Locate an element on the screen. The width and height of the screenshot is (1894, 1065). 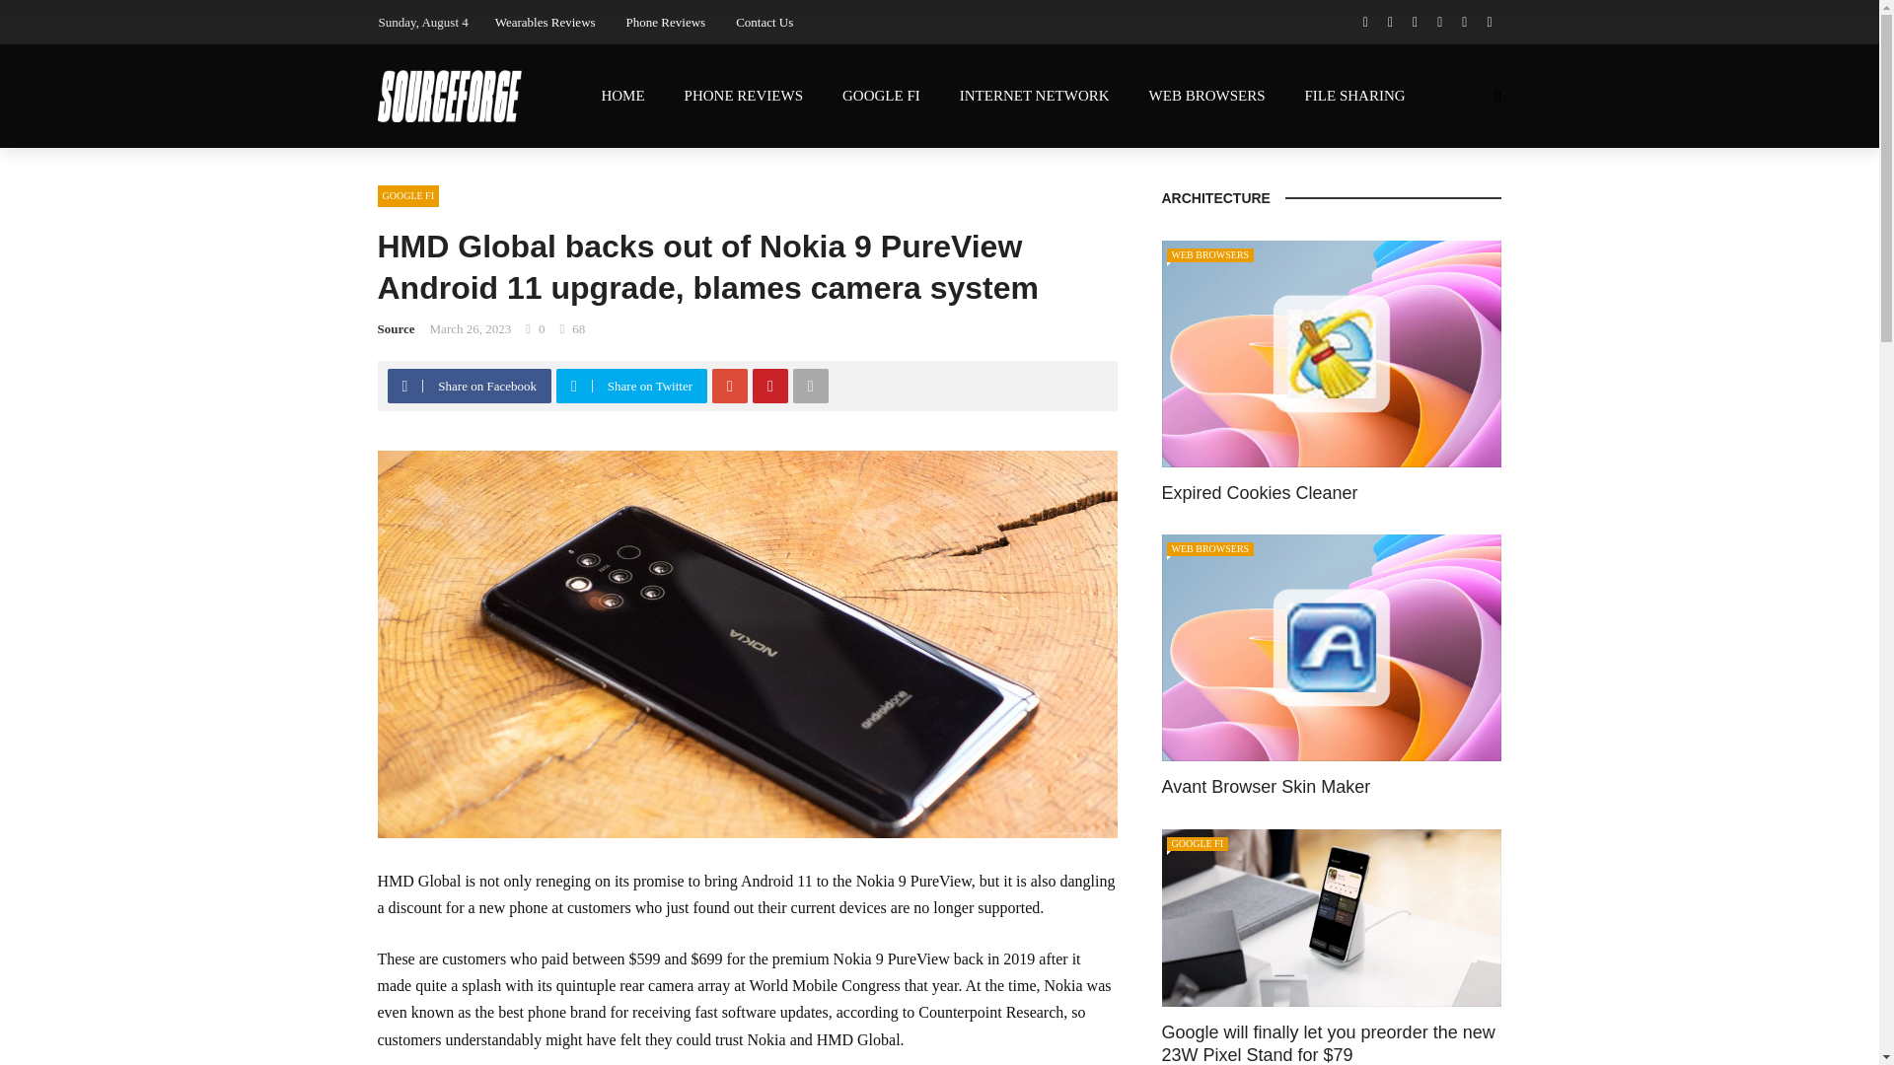
Wearables Reviews is located at coordinates (545, 22).